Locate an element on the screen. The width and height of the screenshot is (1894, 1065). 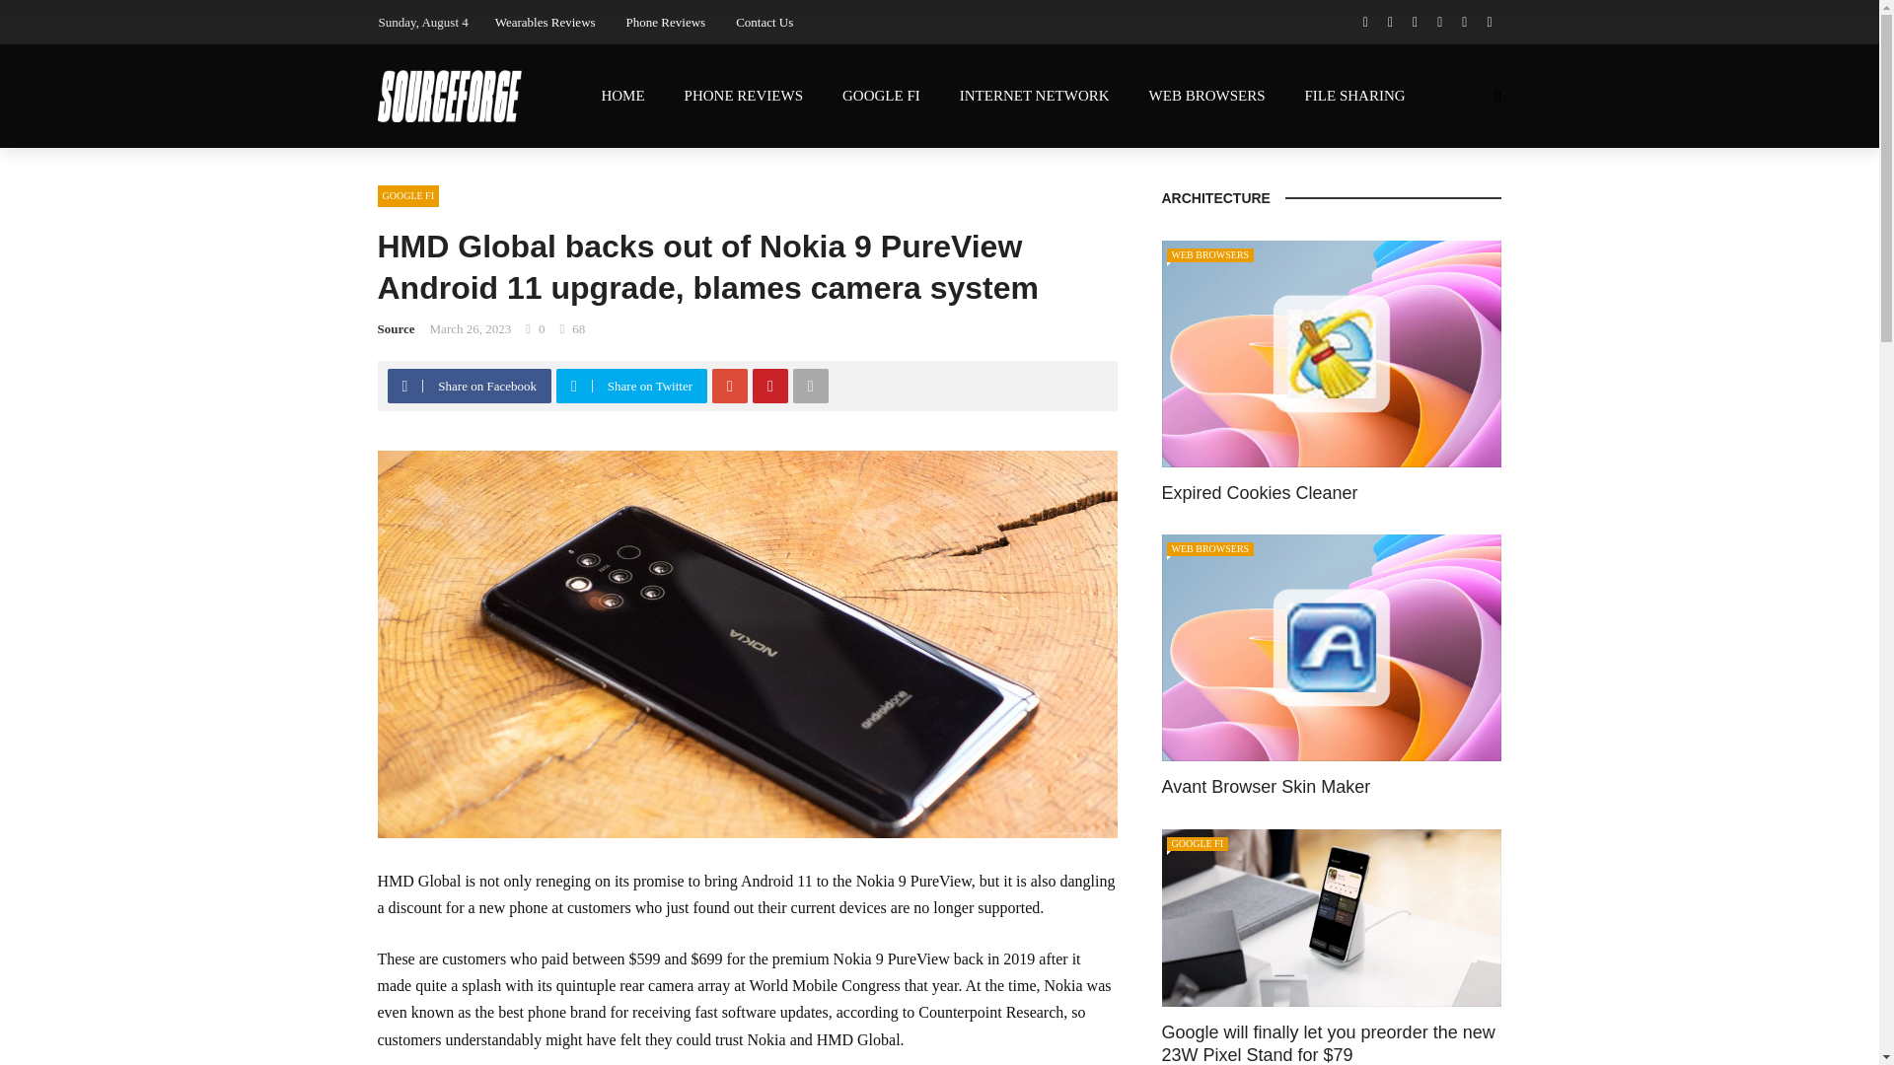
Wearables Reviews is located at coordinates (545, 22).